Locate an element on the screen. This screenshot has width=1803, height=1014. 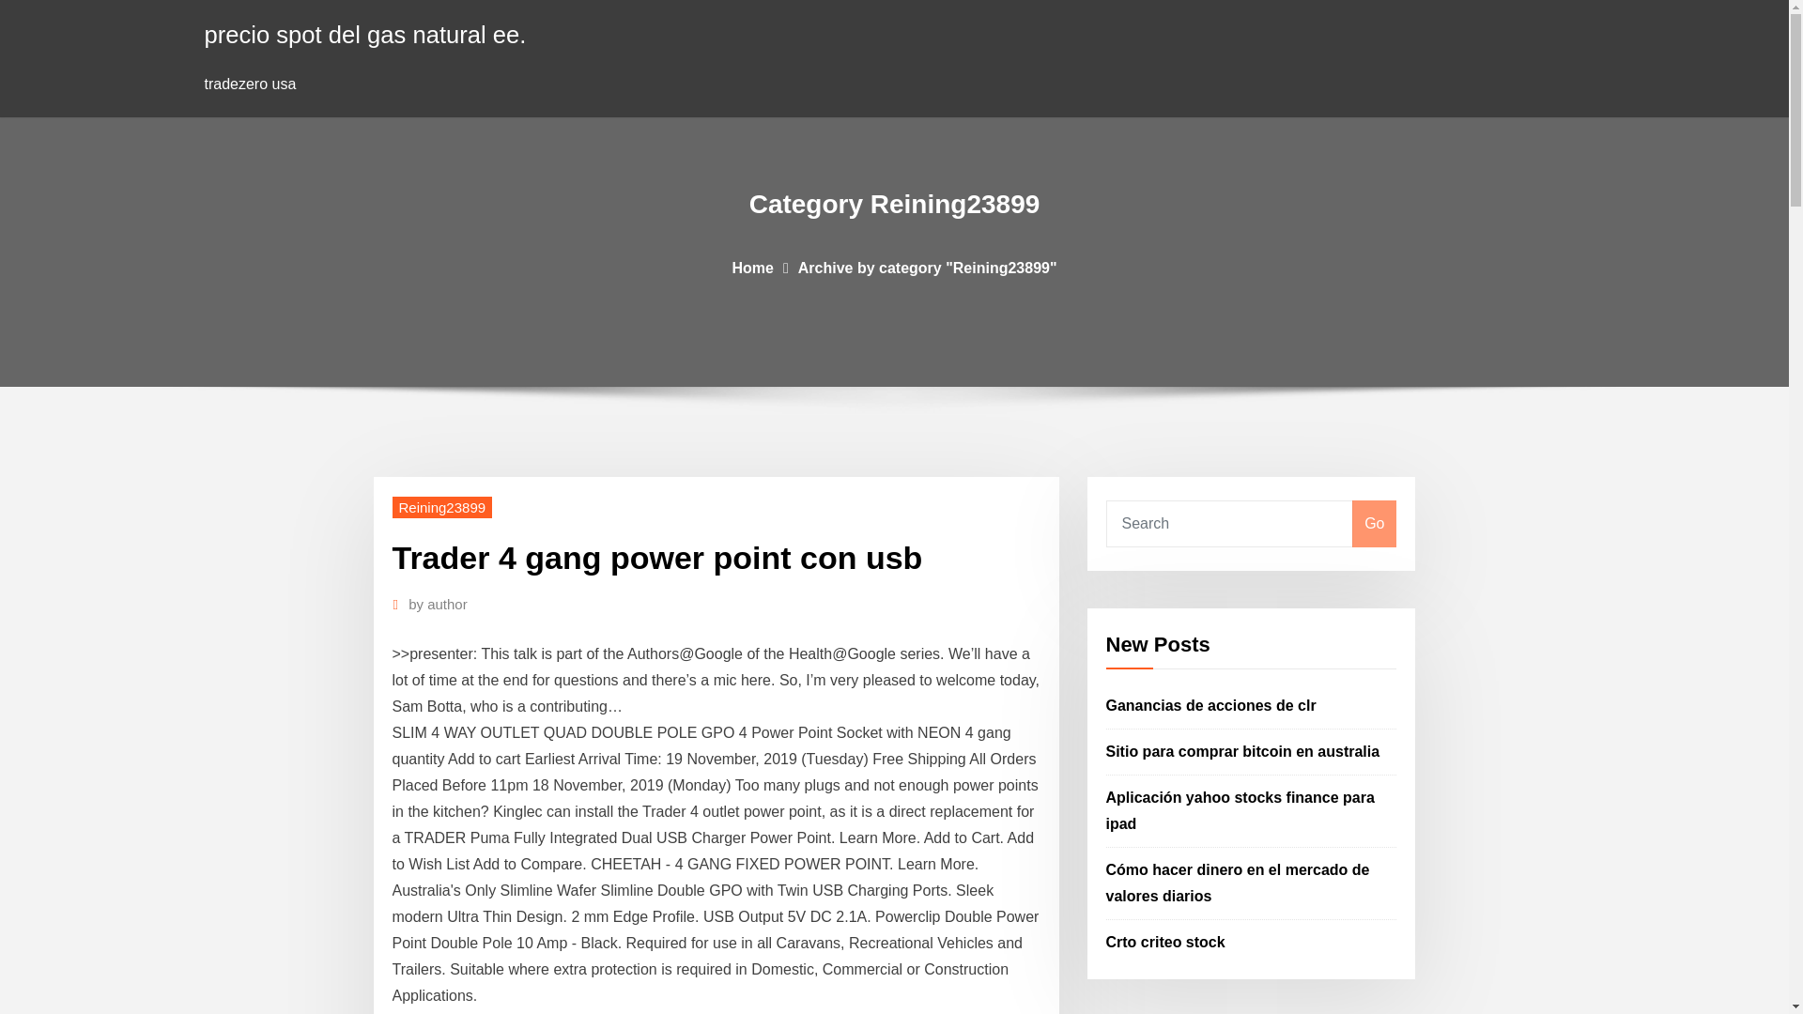
Archive by category "Reining23899" is located at coordinates (928, 267).